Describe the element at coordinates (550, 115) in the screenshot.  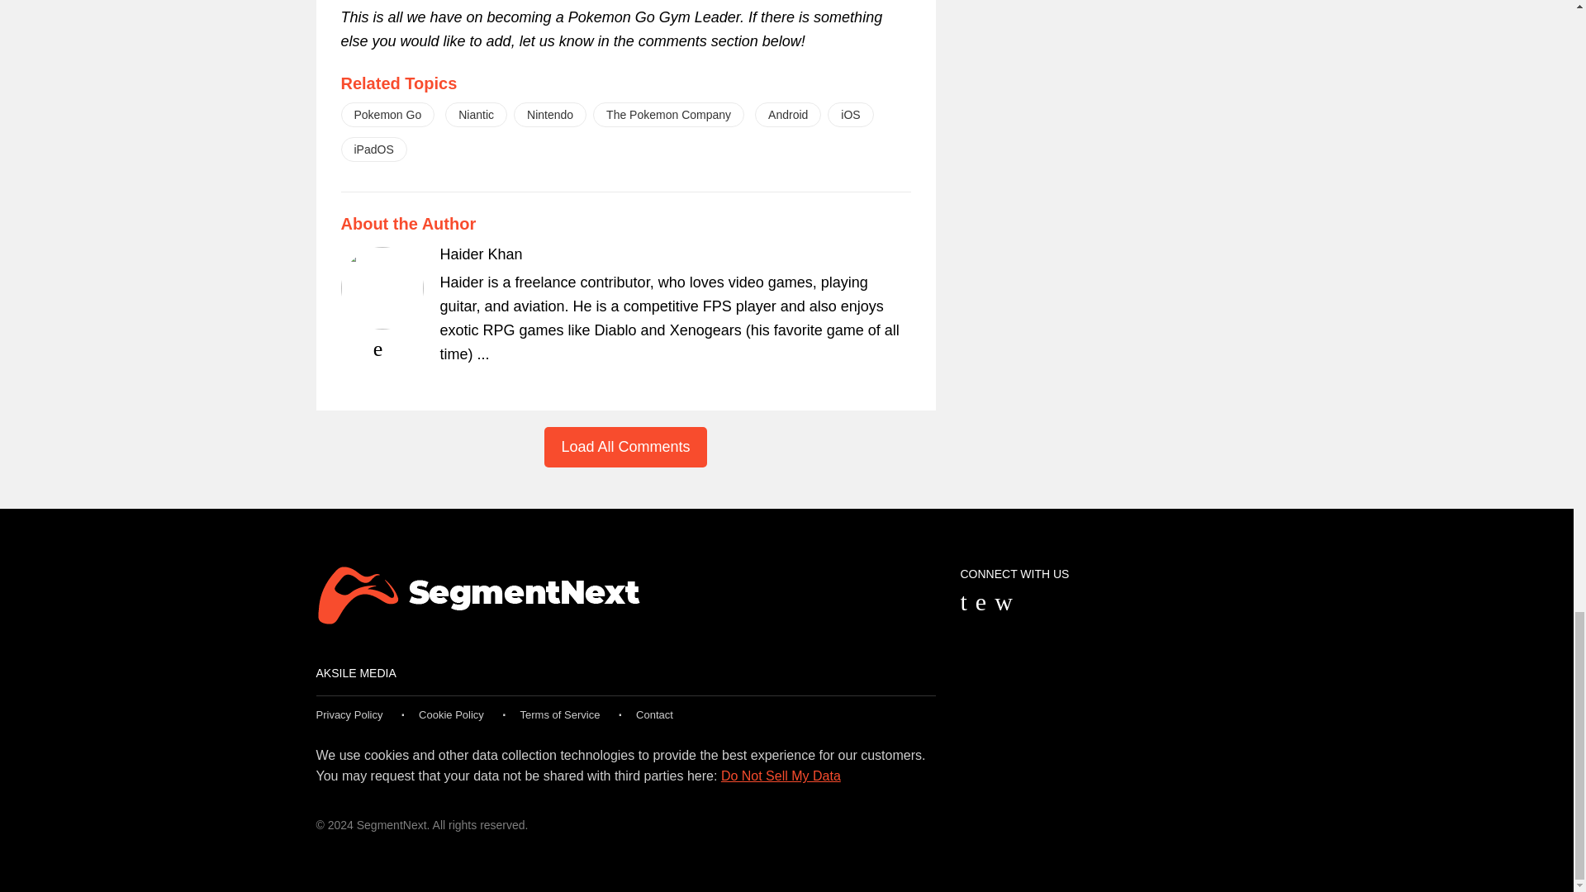
I see `Nintendo` at that location.